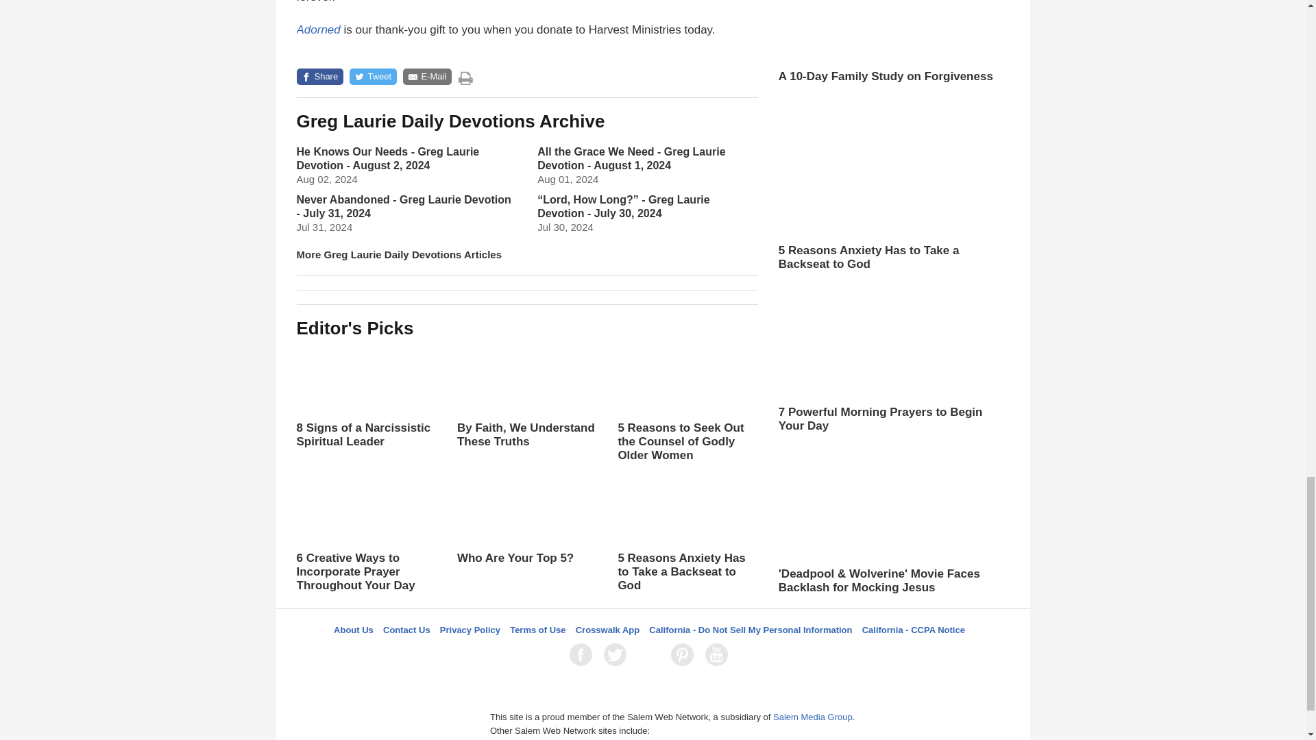 The height and width of the screenshot is (740, 1316). I want to click on LifeAudio, so click(650, 654).